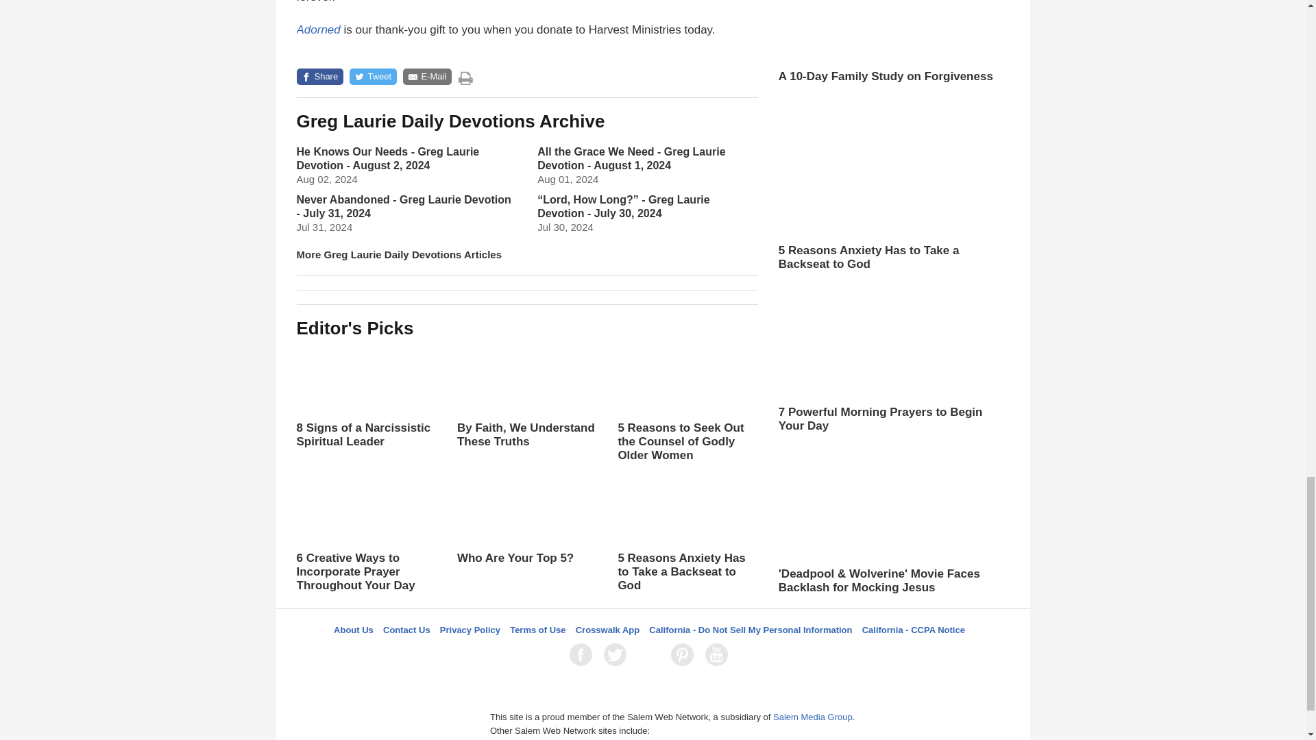 The height and width of the screenshot is (740, 1316). I want to click on LifeAudio, so click(650, 654).